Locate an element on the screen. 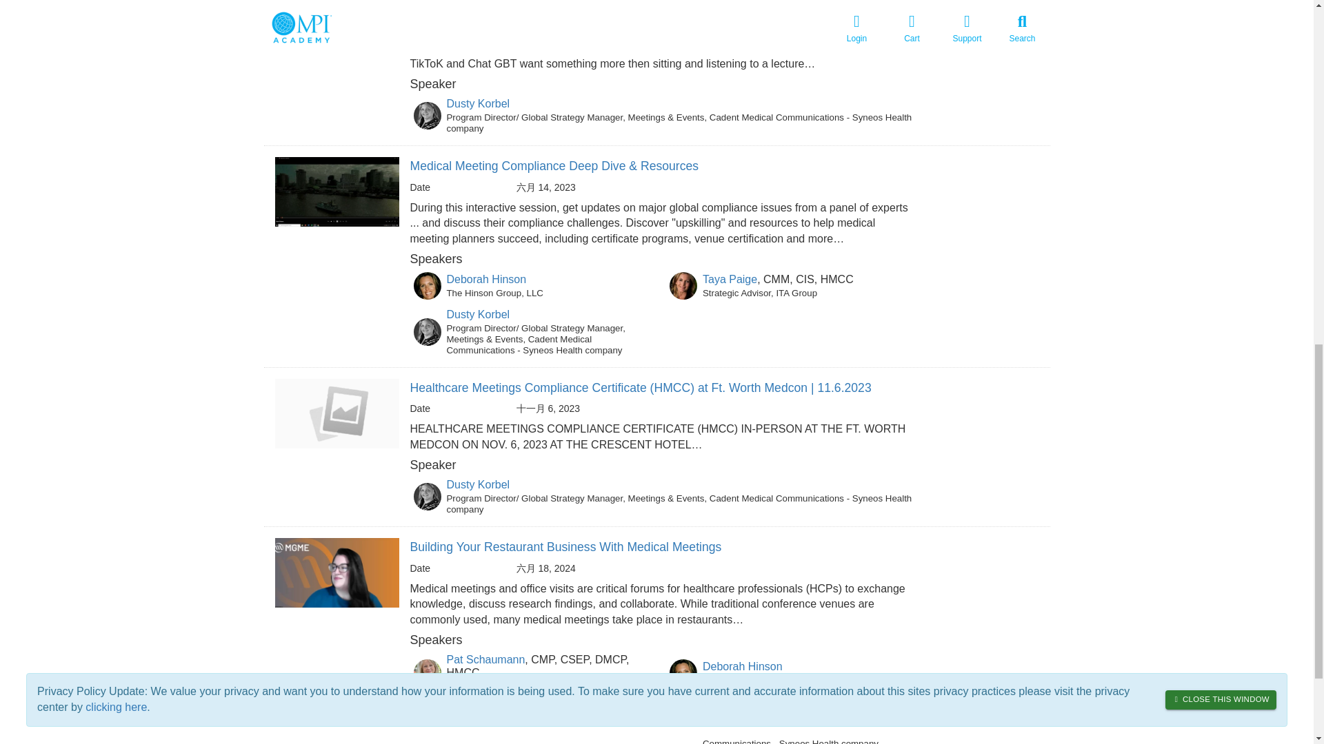  Dusty Korbel is located at coordinates (734, 707).